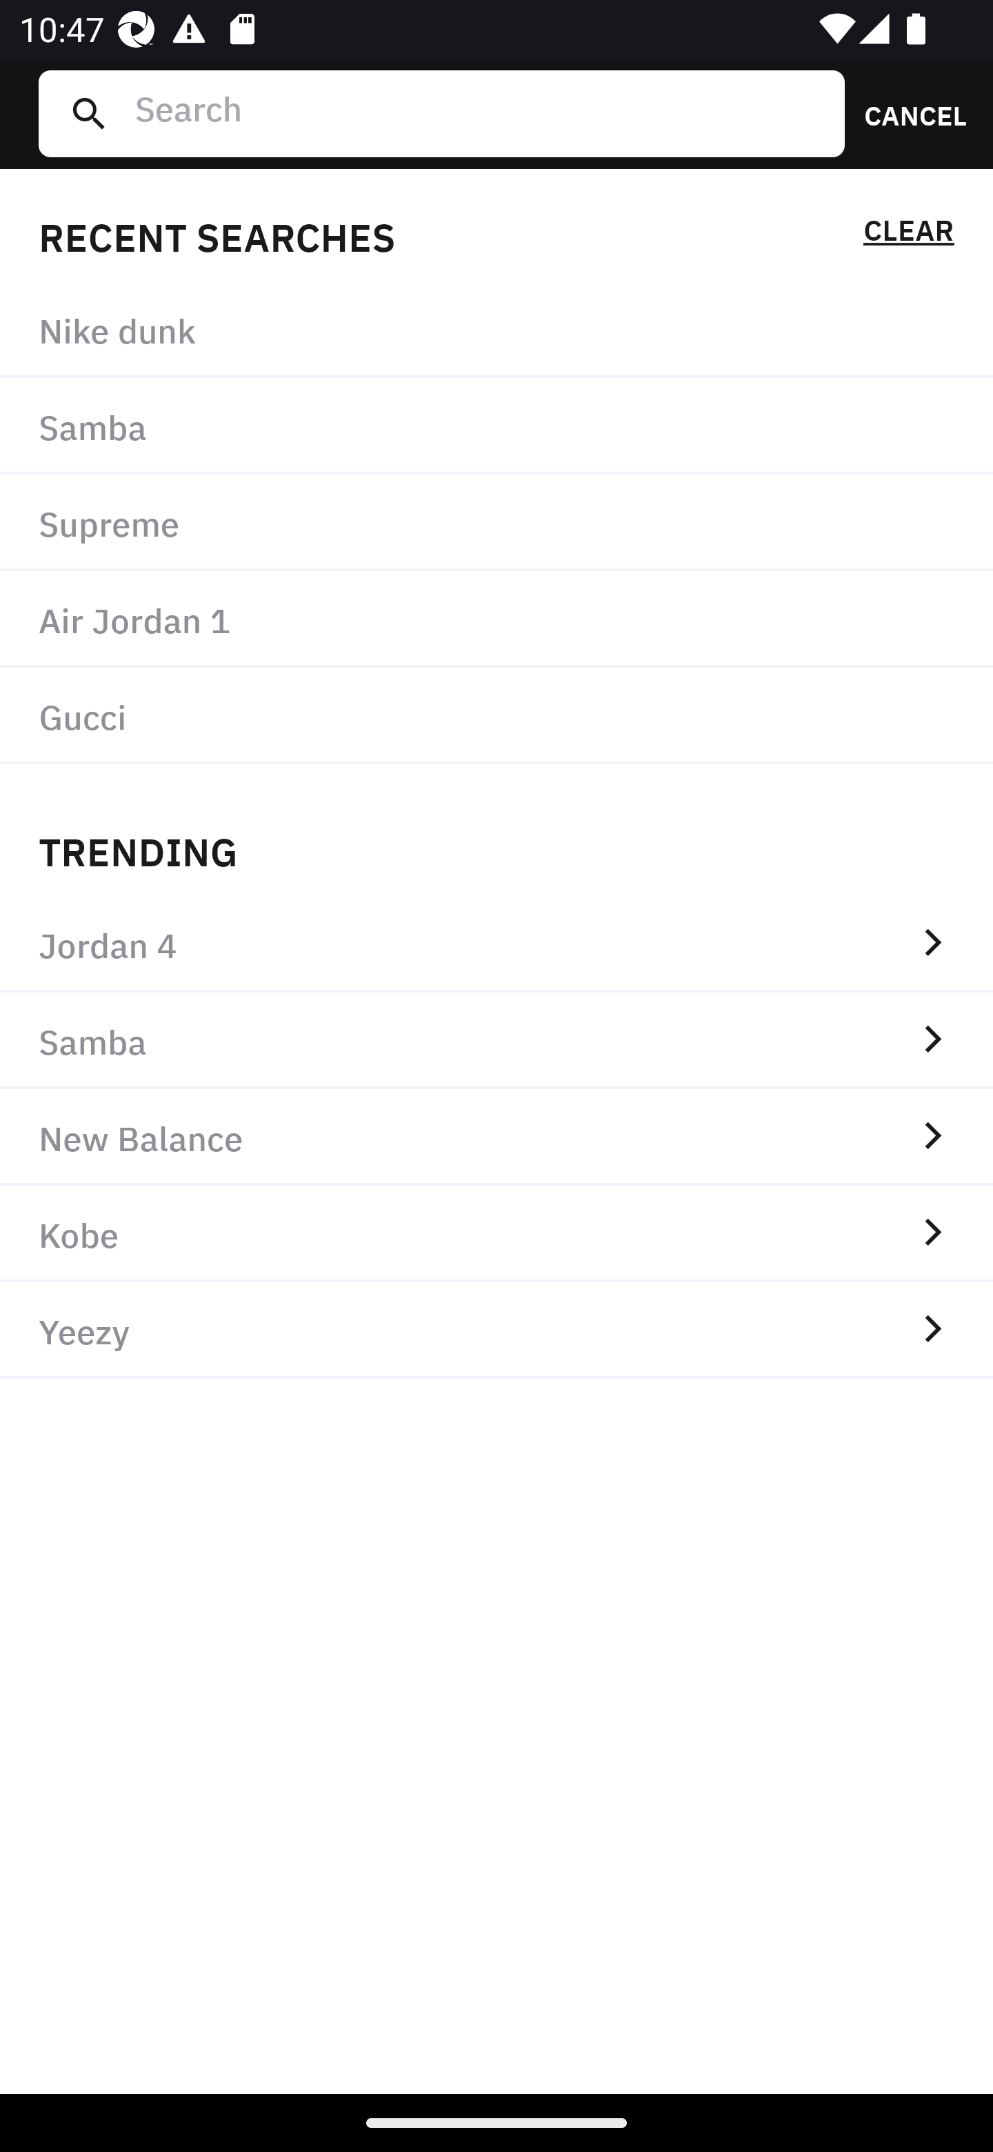 Image resolution: width=993 pixels, height=2152 pixels. Describe the element at coordinates (496, 427) in the screenshot. I see `Samba` at that location.